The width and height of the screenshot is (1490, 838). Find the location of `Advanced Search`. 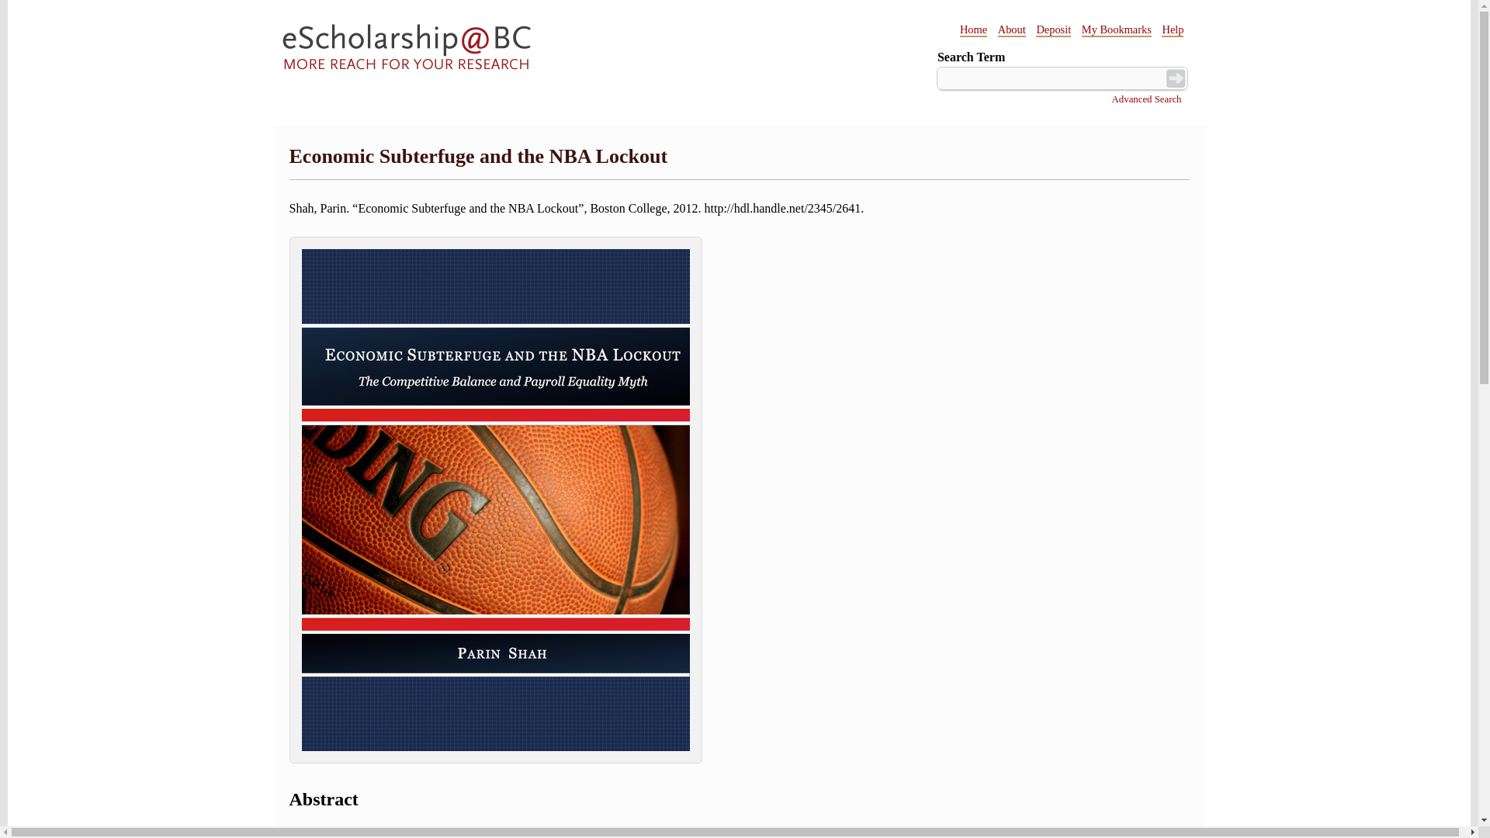

Advanced Search is located at coordinates (1146, 99).